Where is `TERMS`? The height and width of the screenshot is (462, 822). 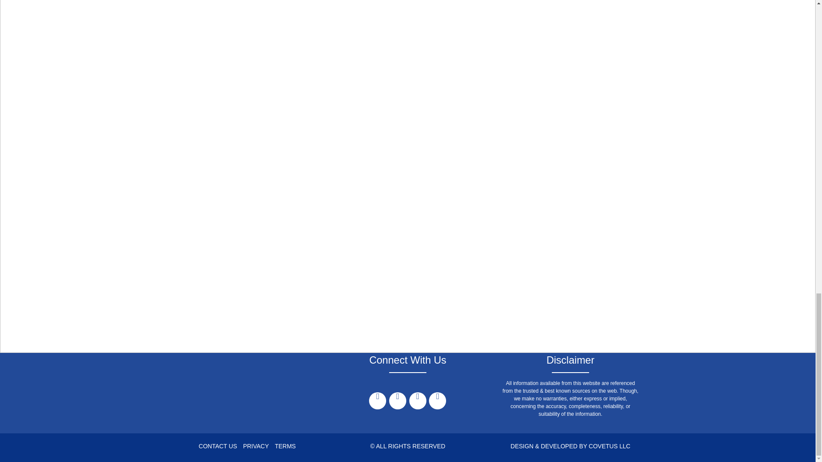
TERMS is located at coordinates (285, 446).